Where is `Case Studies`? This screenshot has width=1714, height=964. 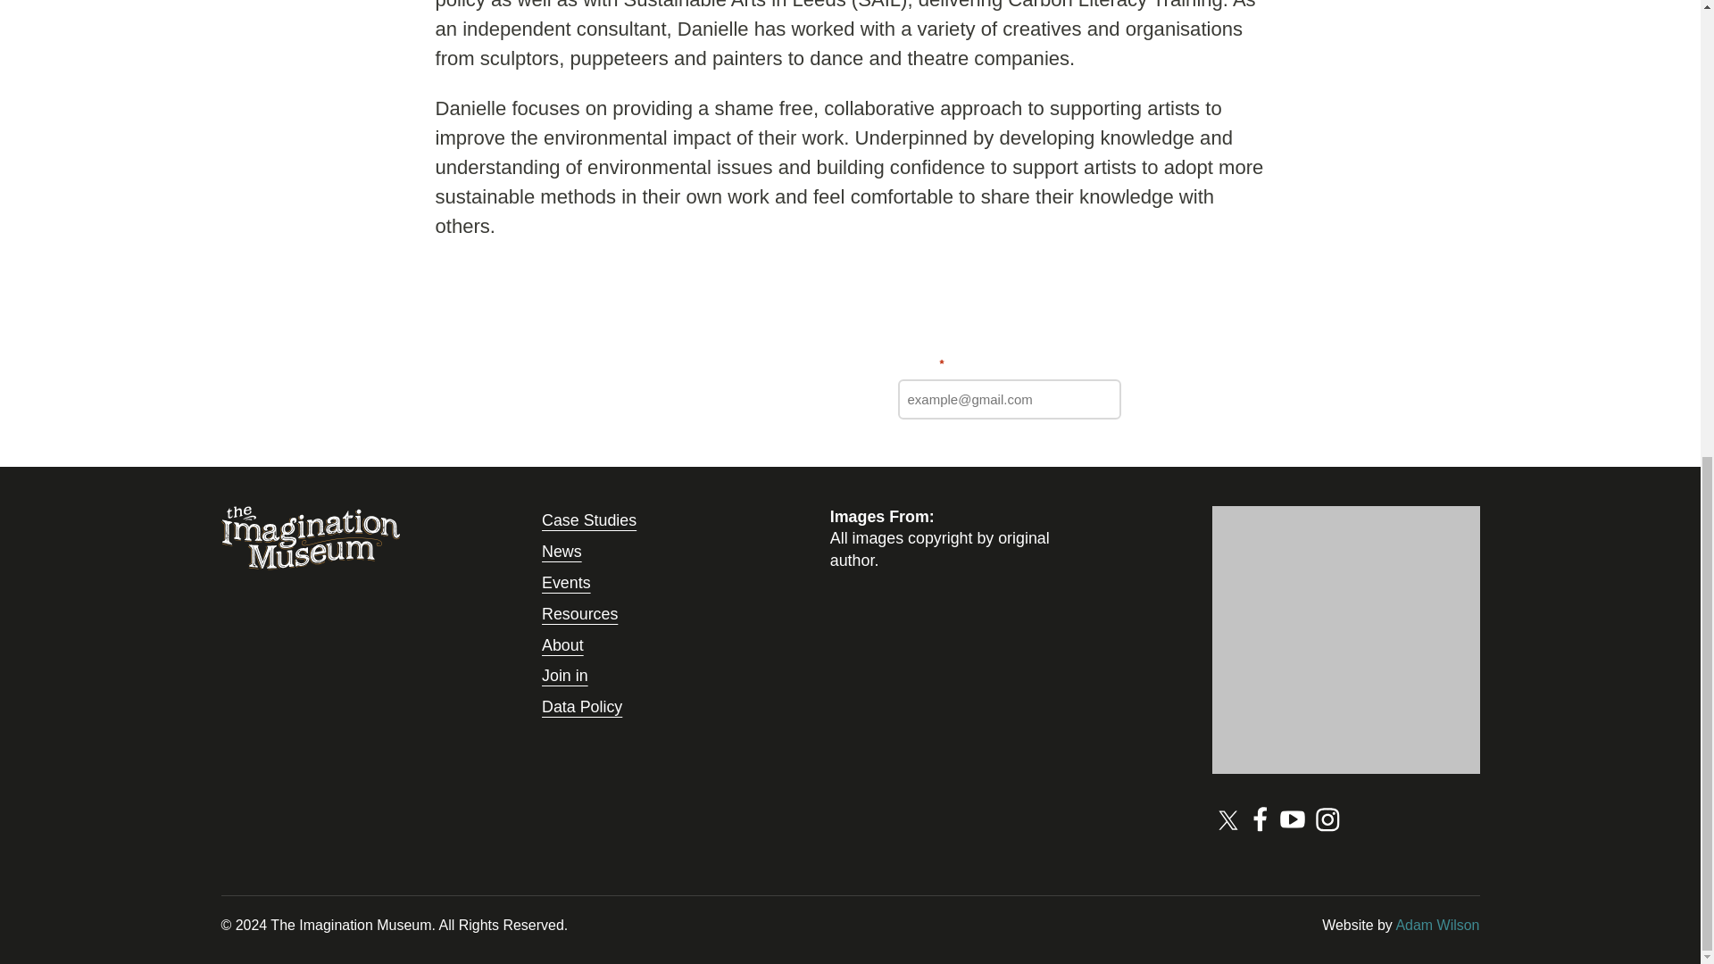
Case Studies is located at coordinates (588, 519).